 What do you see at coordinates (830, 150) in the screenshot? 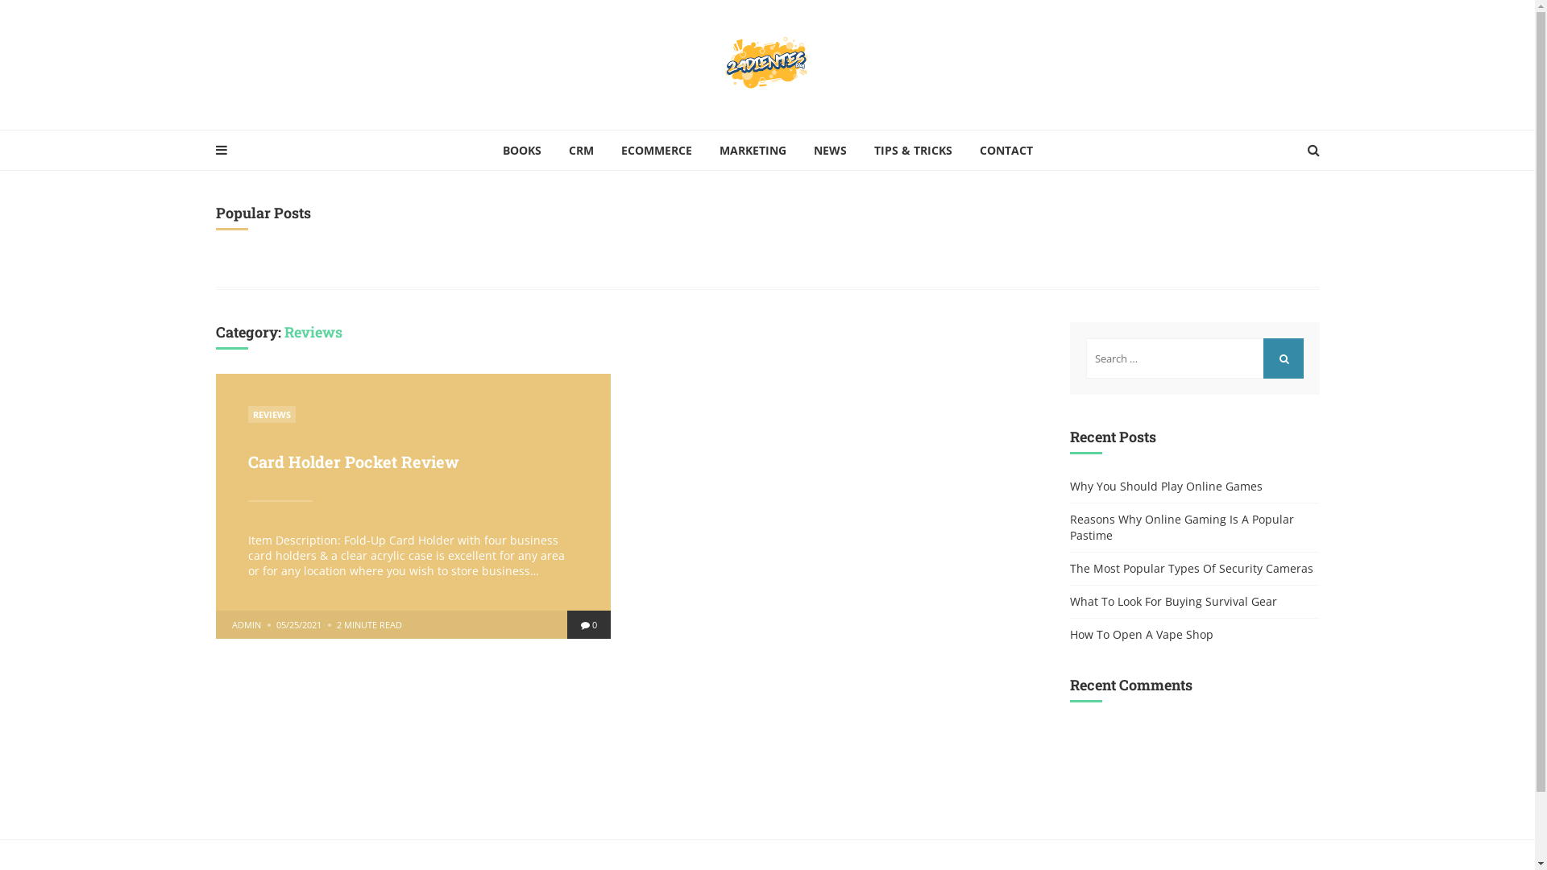
I see `NEWS` at bounding box center [830, 150].